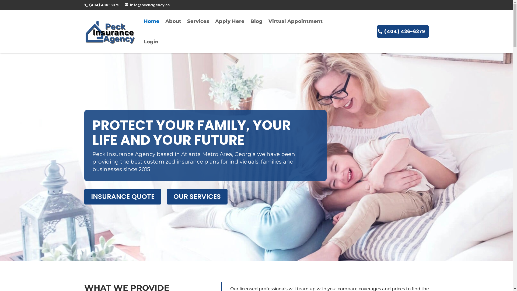 This screenshot has width=517, height=291. What do you see at coordinates (152, 21) in the screenshot?
I see `Home` at bounding box center [152, 21].